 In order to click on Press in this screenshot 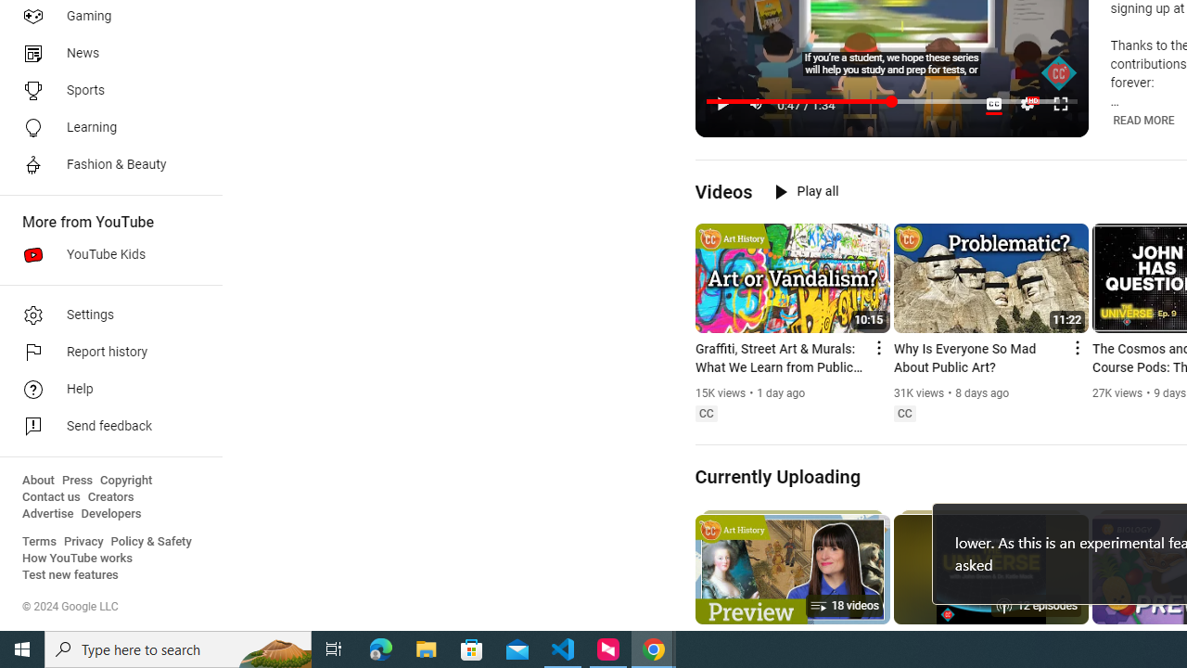, I will do `click(78, 481)`.